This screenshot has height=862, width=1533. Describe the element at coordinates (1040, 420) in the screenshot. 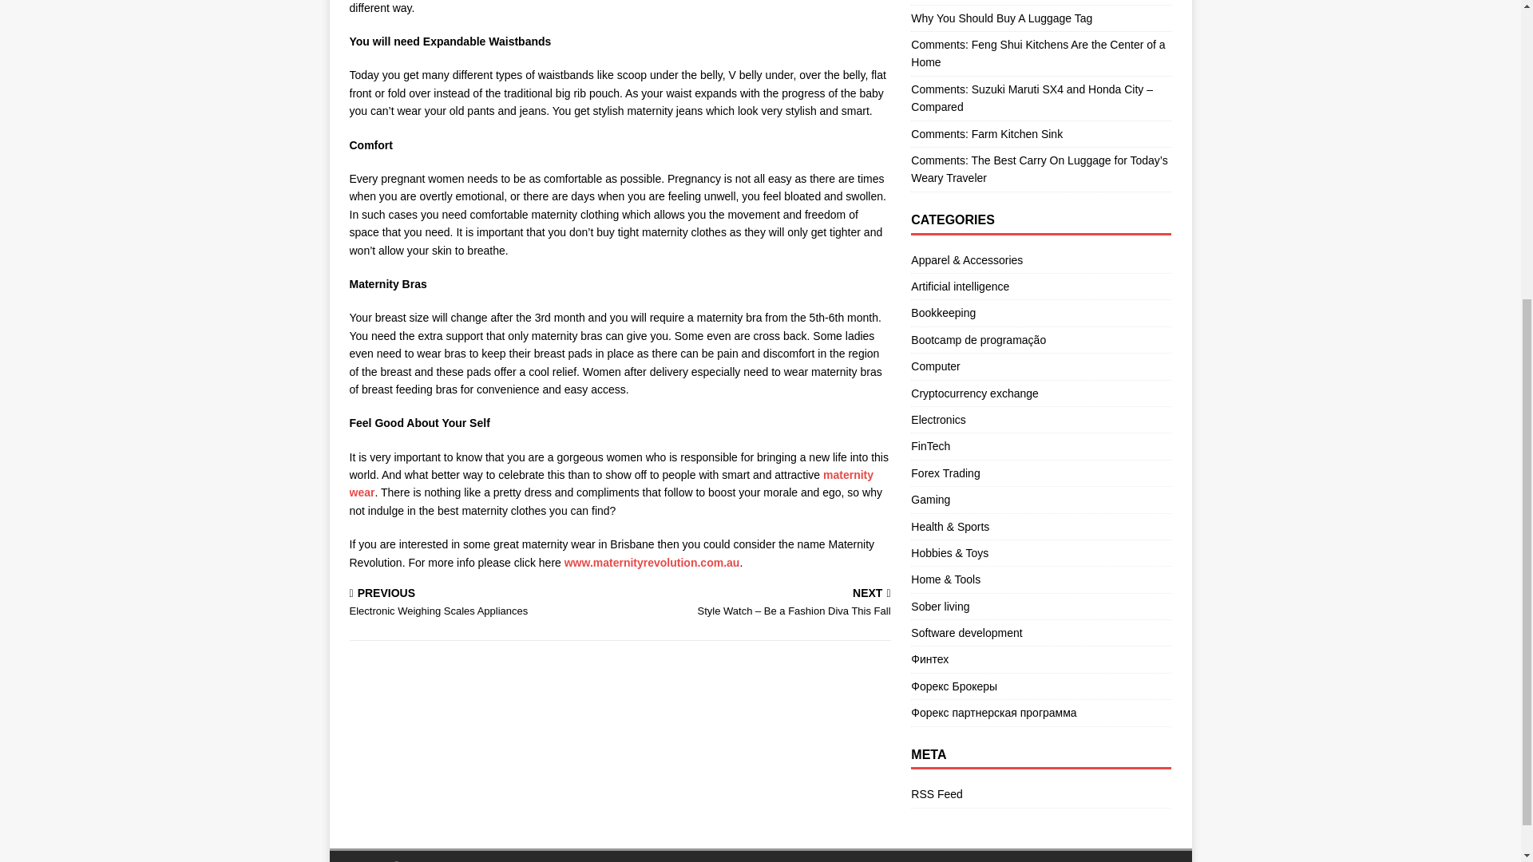

I see `Electronics` at that location.